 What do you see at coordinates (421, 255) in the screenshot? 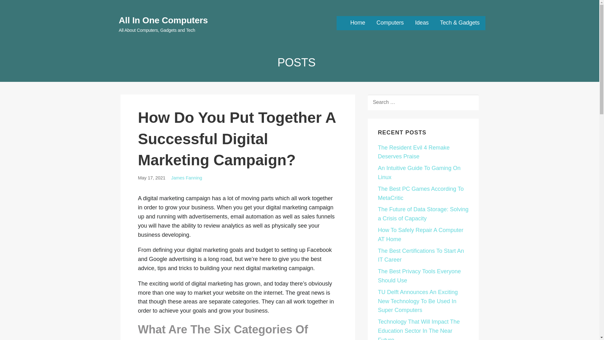
I see `The Best Certifications To Start An IT Career` at bounding box center [421, 255].